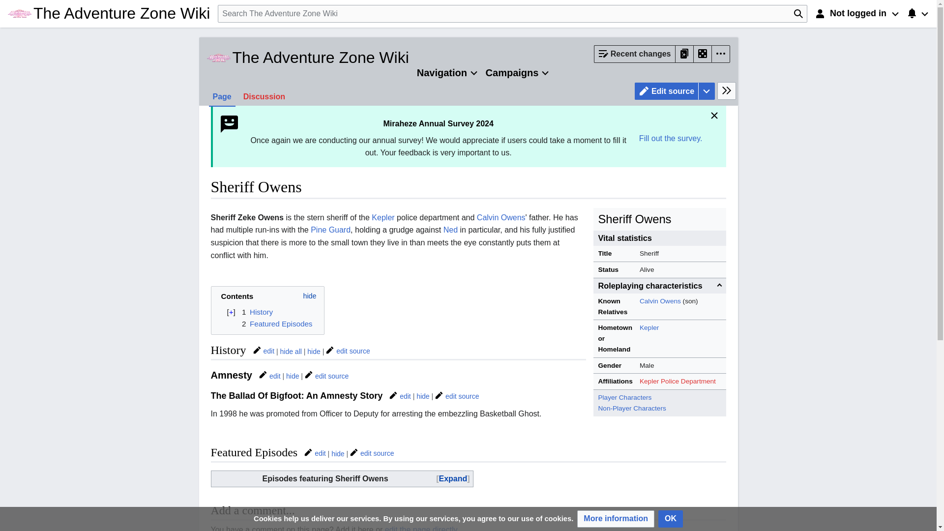  What do you see at coordinates (798, 14) in the screenshot?
I see `Go to a page with this exact name if it exists` at bounding box center [798, 14].